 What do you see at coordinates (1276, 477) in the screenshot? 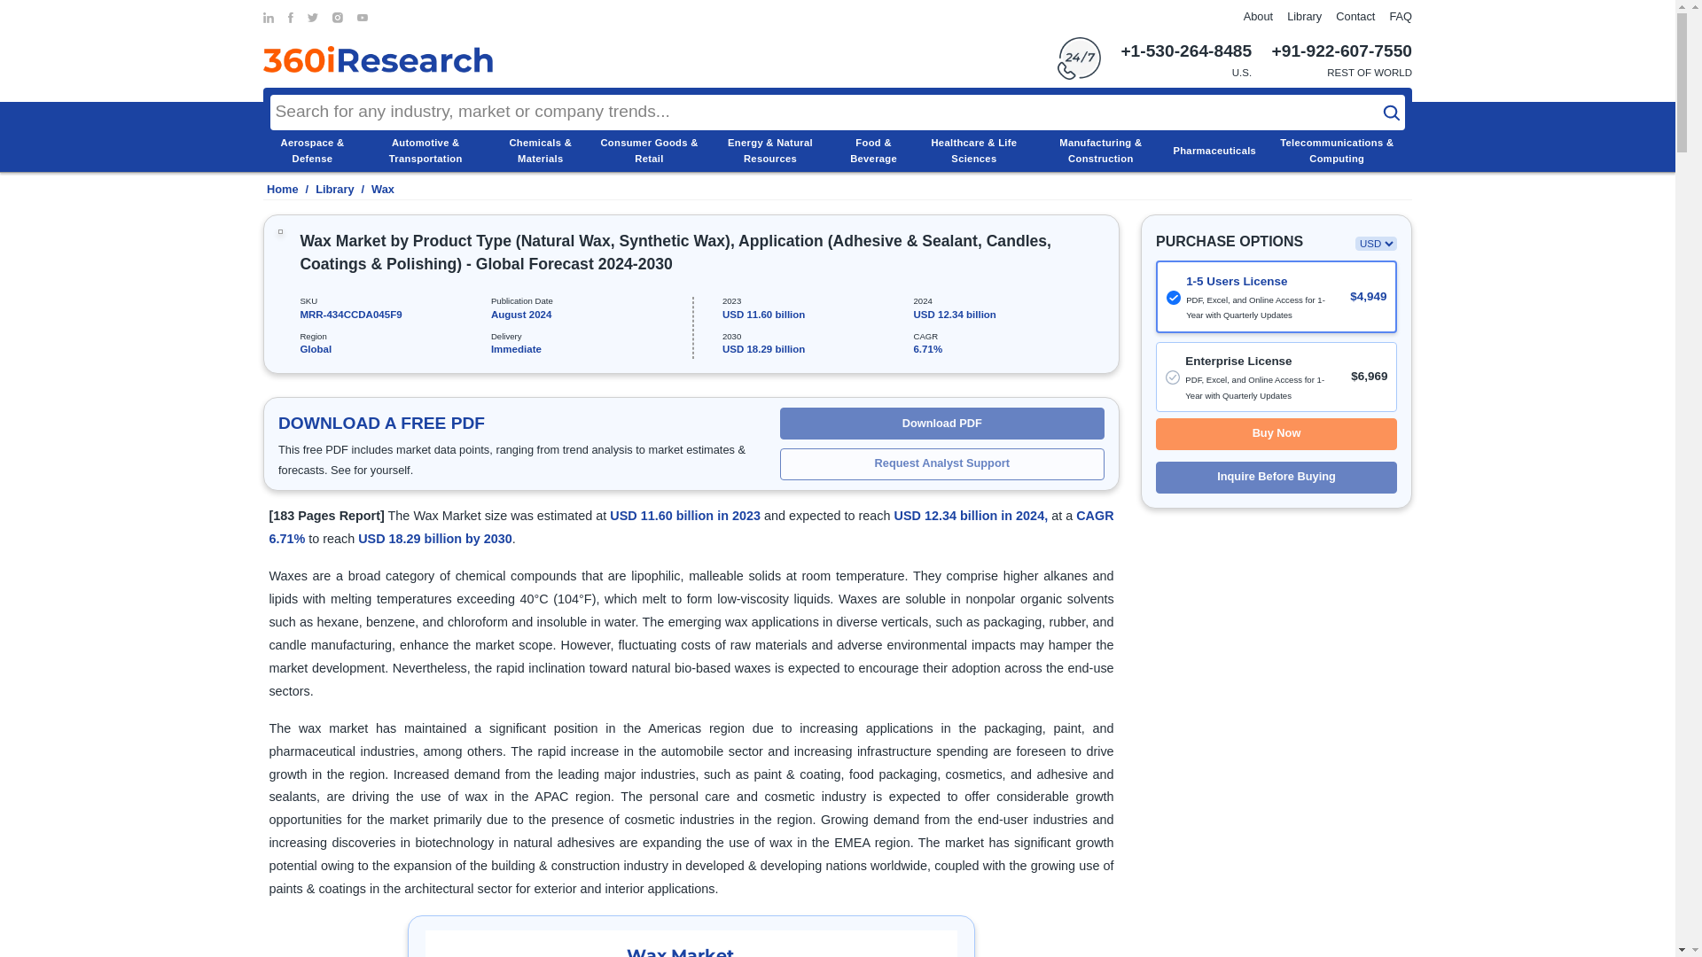
I see `Inquire Before Buying` at bounding box center [1276, 477].